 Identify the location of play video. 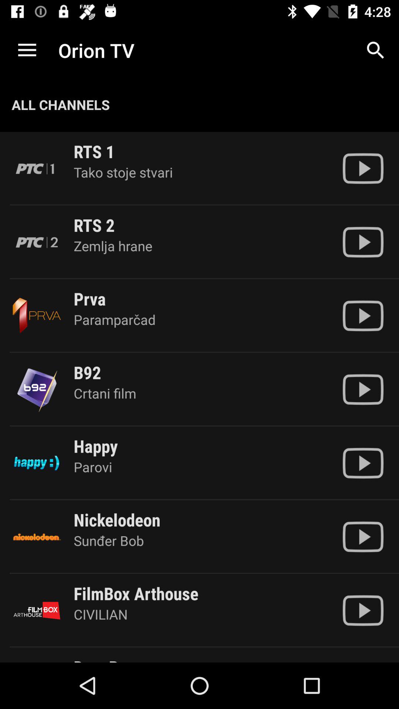
(363, 389).